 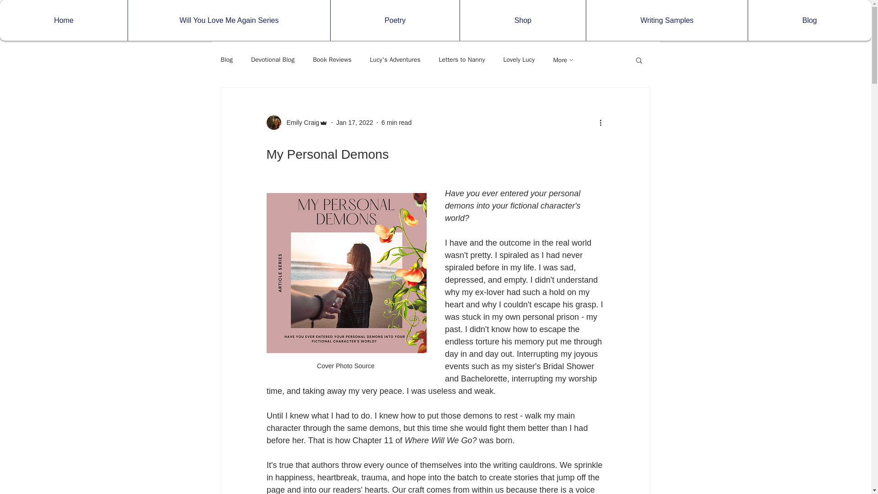 I want to click on Lucy's Adventures, so click(x=395, y=60).